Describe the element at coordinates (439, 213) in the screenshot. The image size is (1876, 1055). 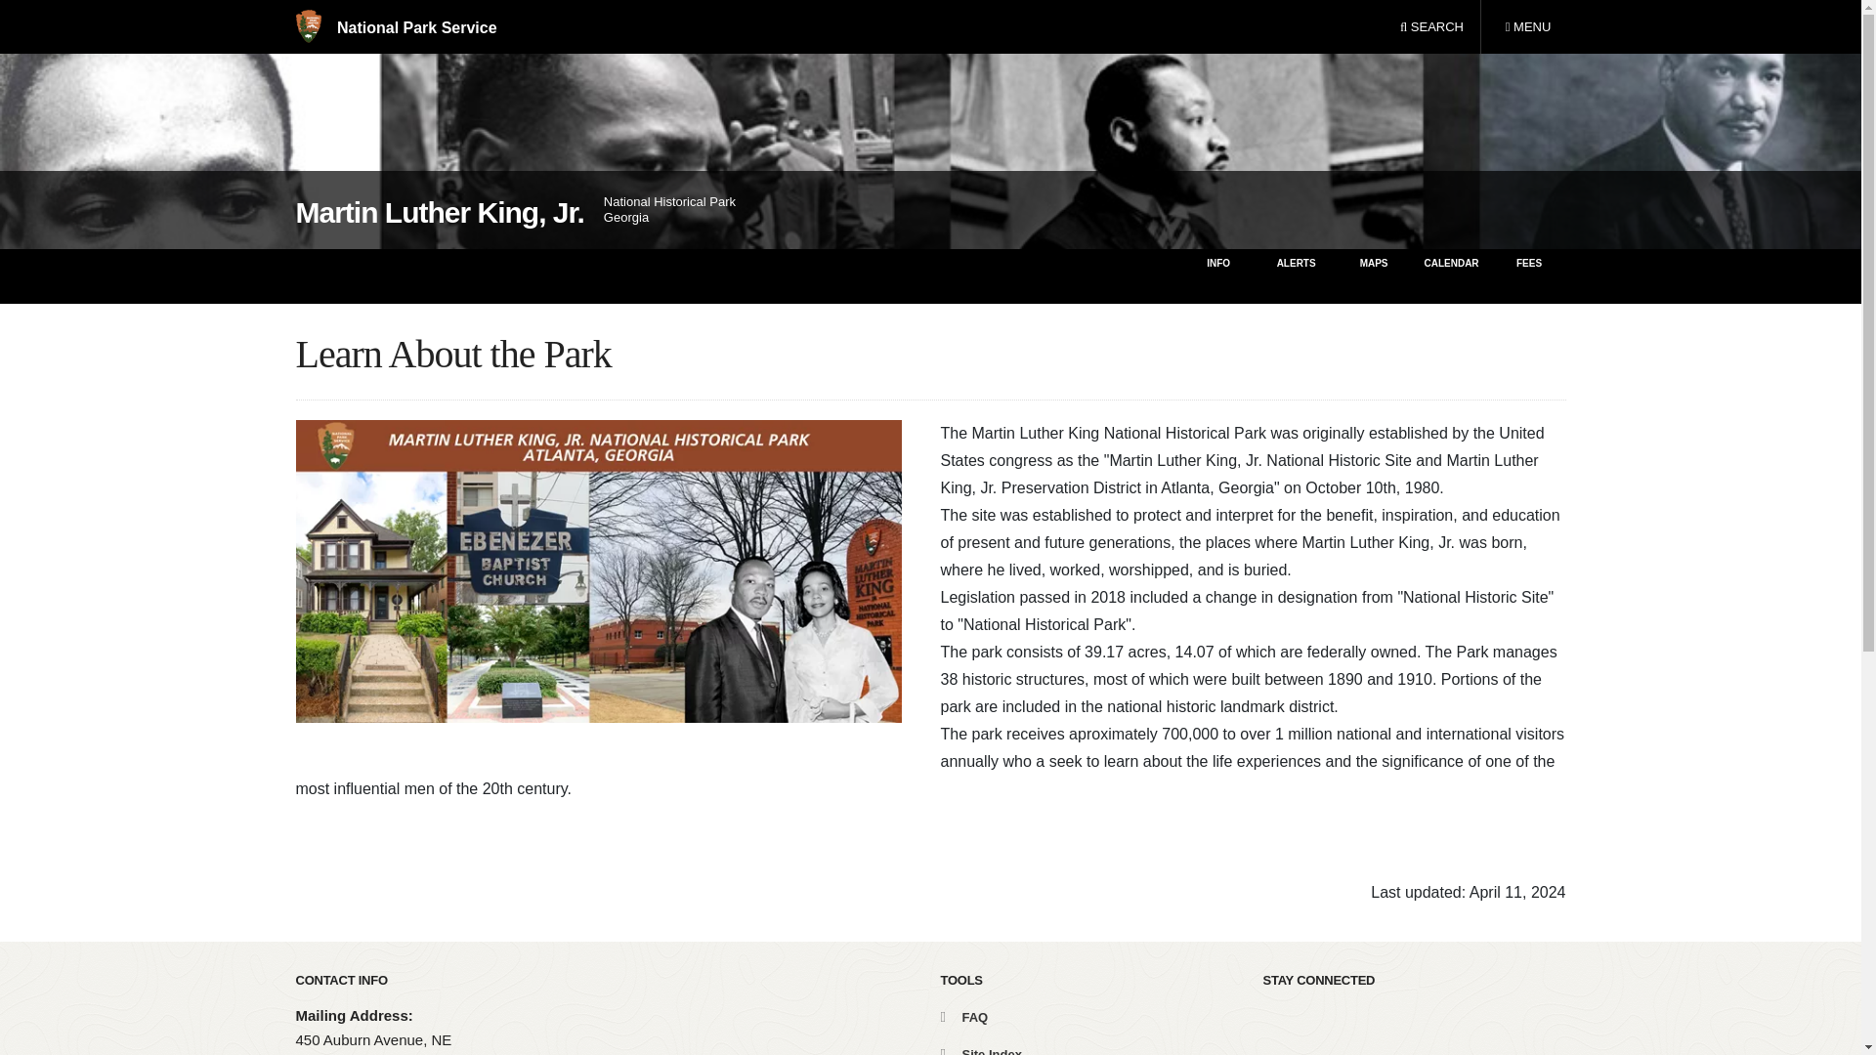
I see `Martin Luther King, Jr.` at that location.